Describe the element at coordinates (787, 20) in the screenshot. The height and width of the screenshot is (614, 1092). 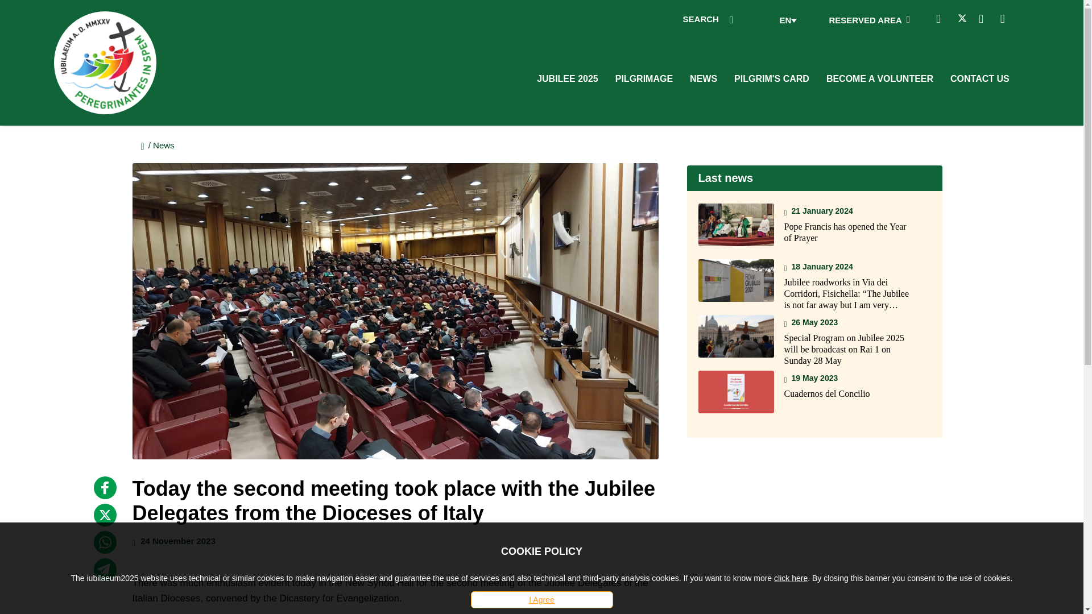
I see `EN` at that location.